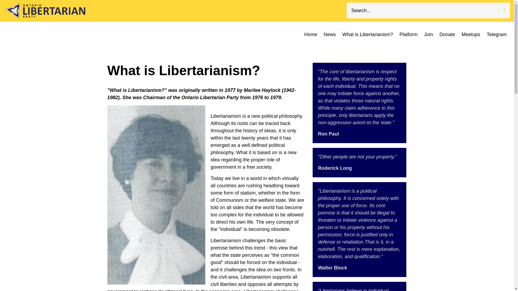 This screenshot has width=518, height=291. Describe the element at coordinates (496, 34) in the screenshot. I see `Telegram` at that location.